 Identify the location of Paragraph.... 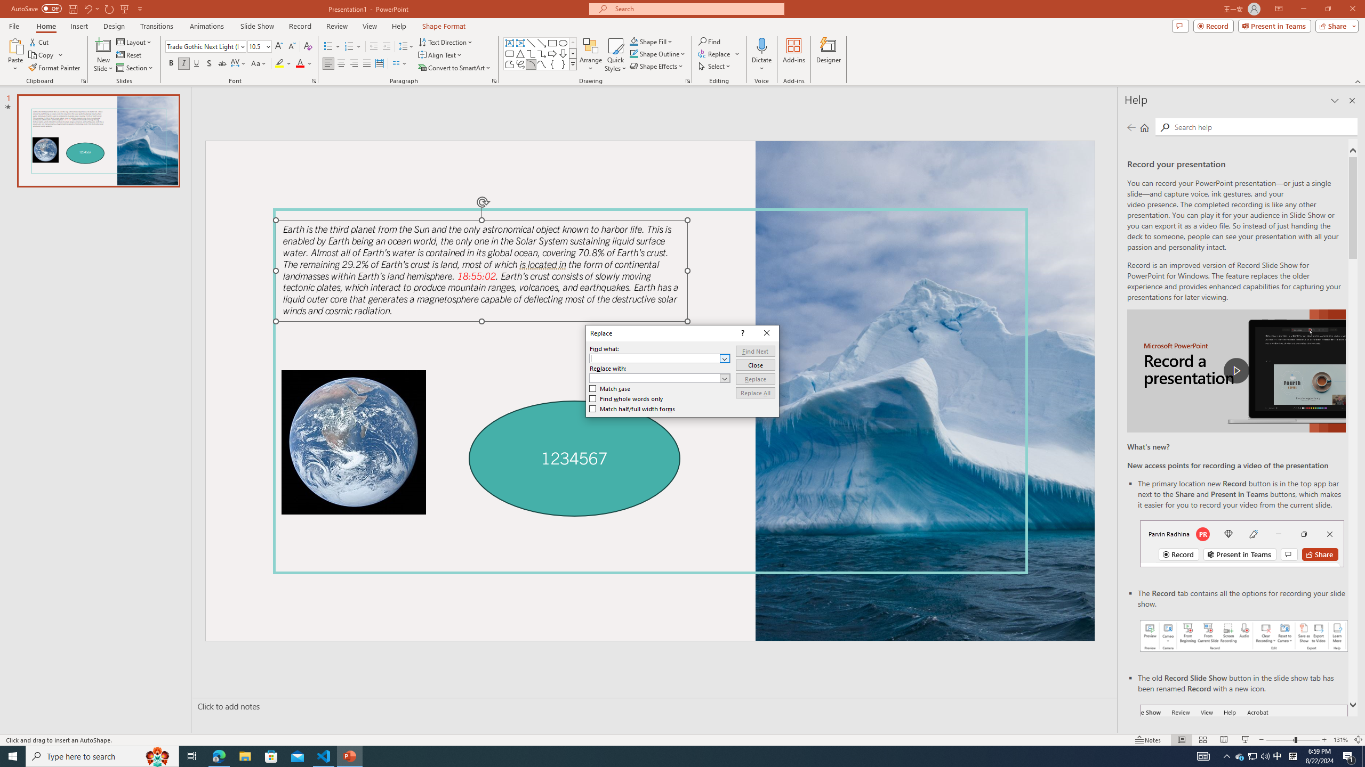
(494, 81).